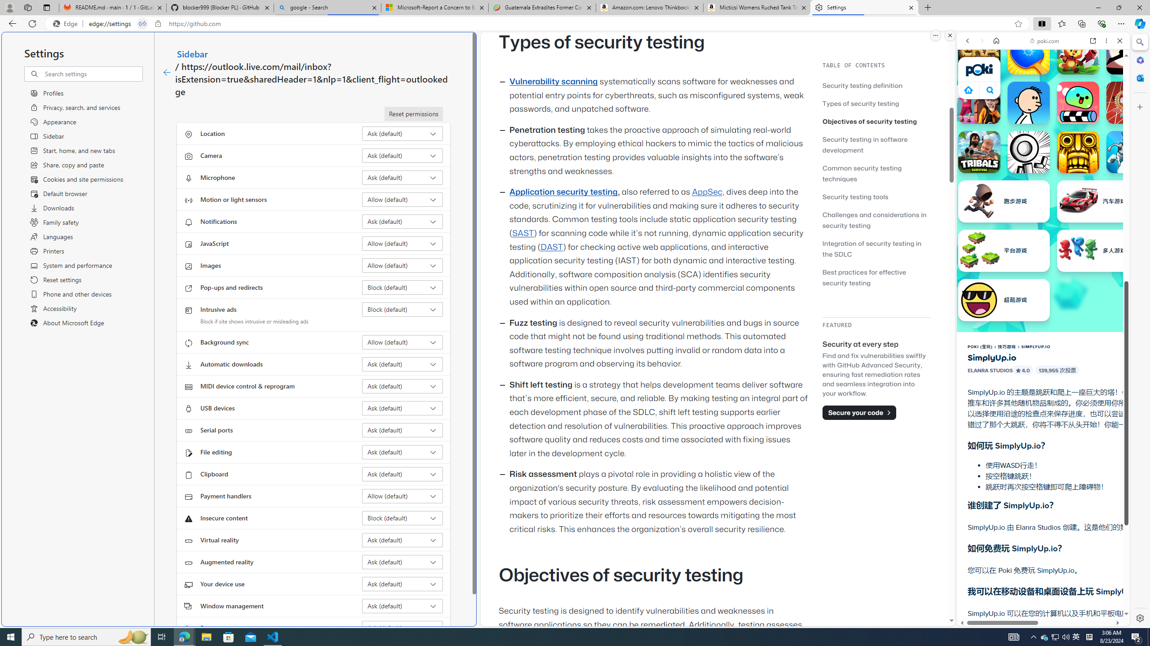 The image size is (1150, 646). Describe the element at coordinates (1029, 53) in the screenshot. I see `Ping Pong Go!` at that location.